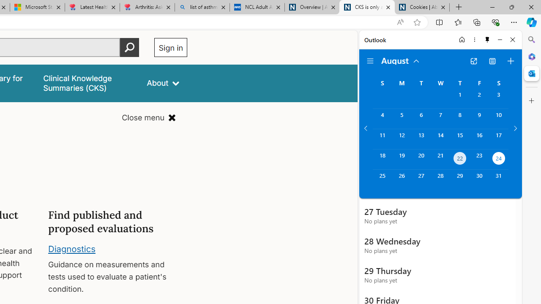  I want to click on Monday, August 5, 2024. , so click(402, 119).